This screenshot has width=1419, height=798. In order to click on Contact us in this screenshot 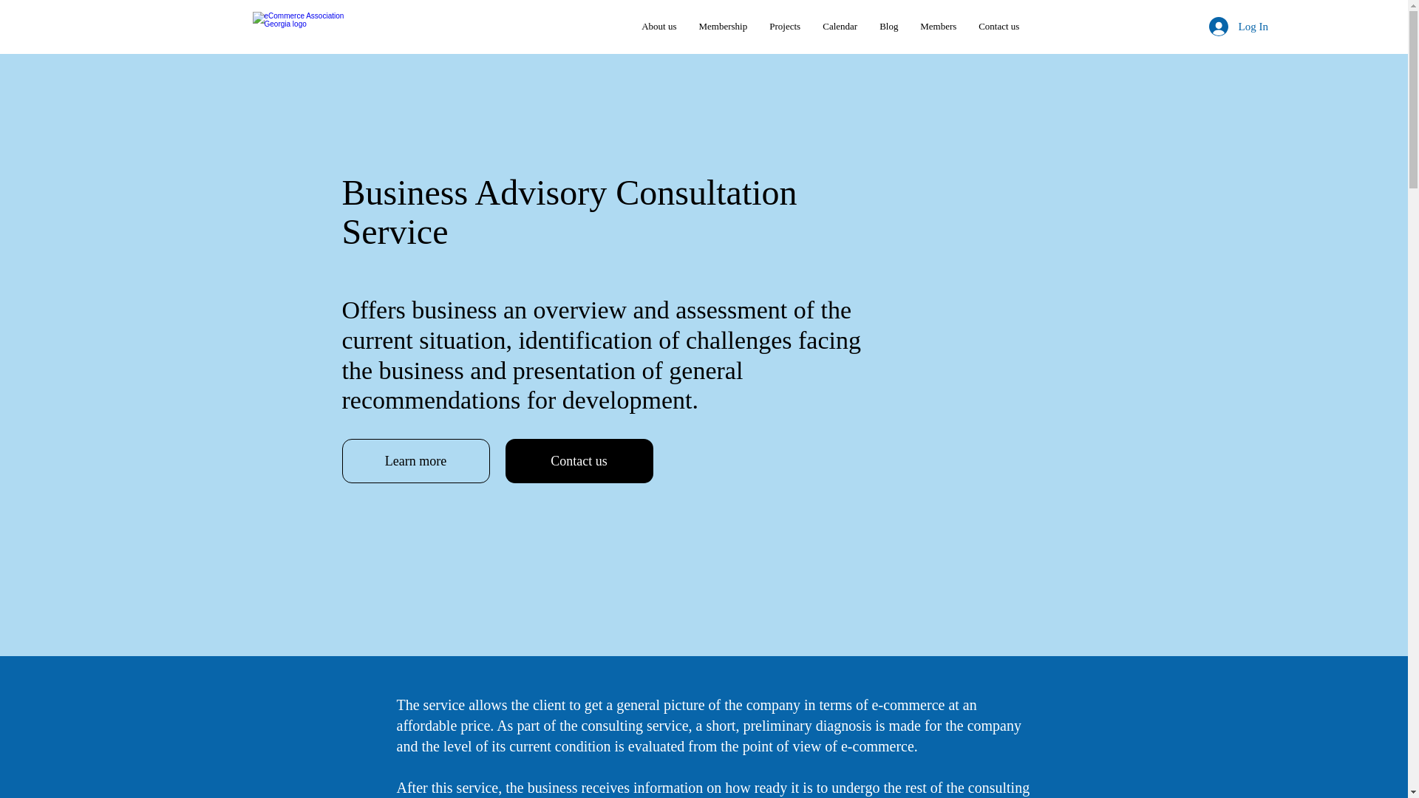, I will do `click(579, 461)`.